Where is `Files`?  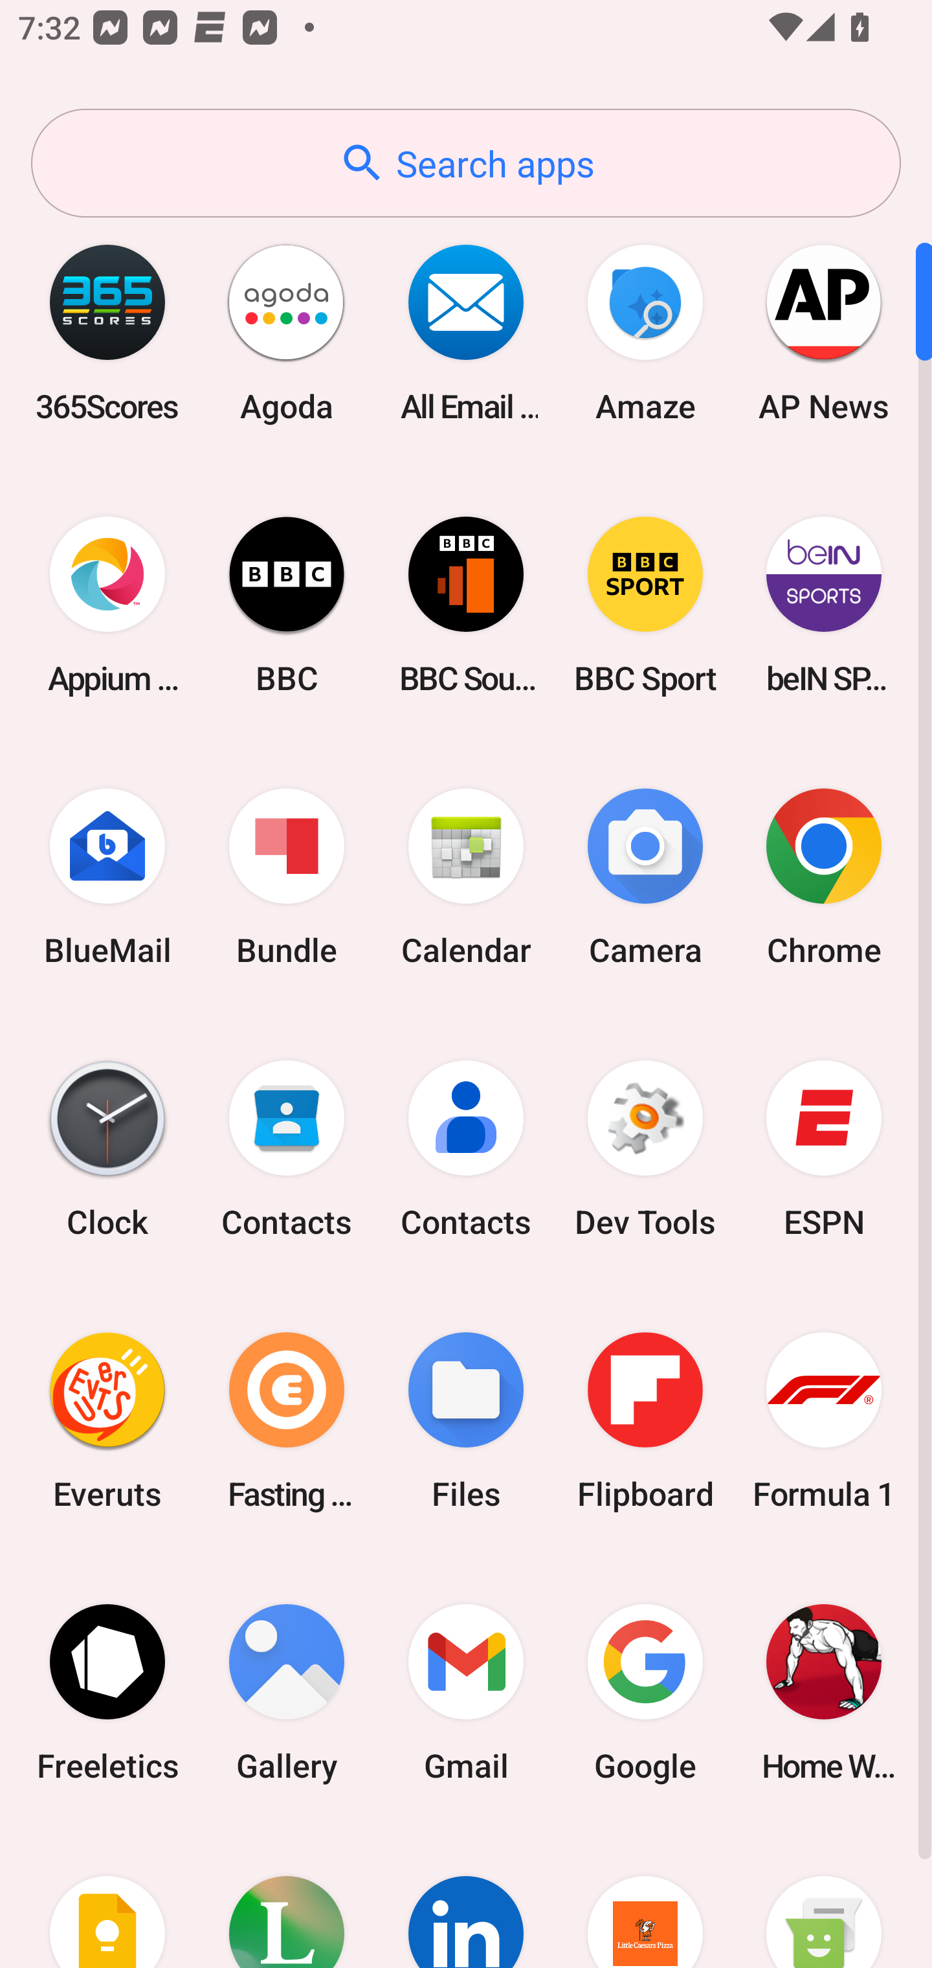 Files is located at coordinates (466, 1420).